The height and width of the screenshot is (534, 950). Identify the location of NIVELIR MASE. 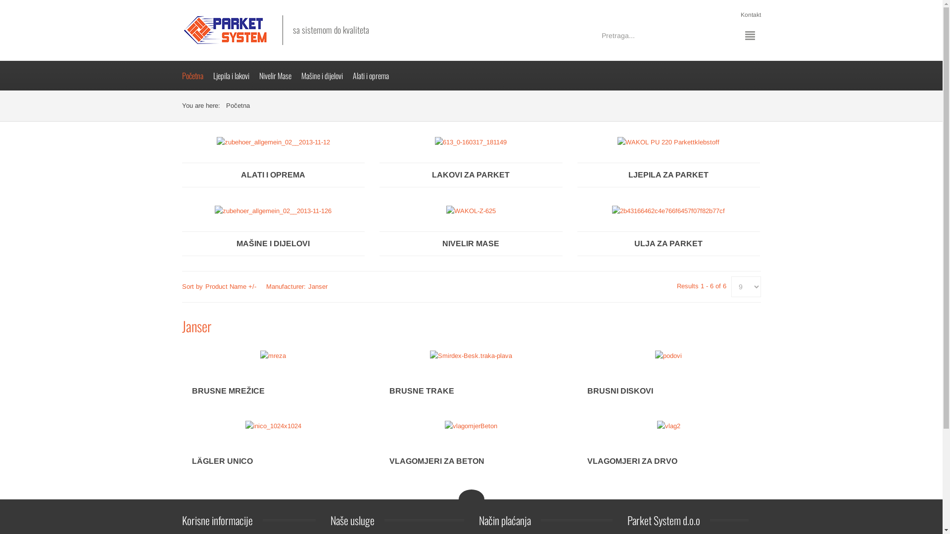
(471, 244).